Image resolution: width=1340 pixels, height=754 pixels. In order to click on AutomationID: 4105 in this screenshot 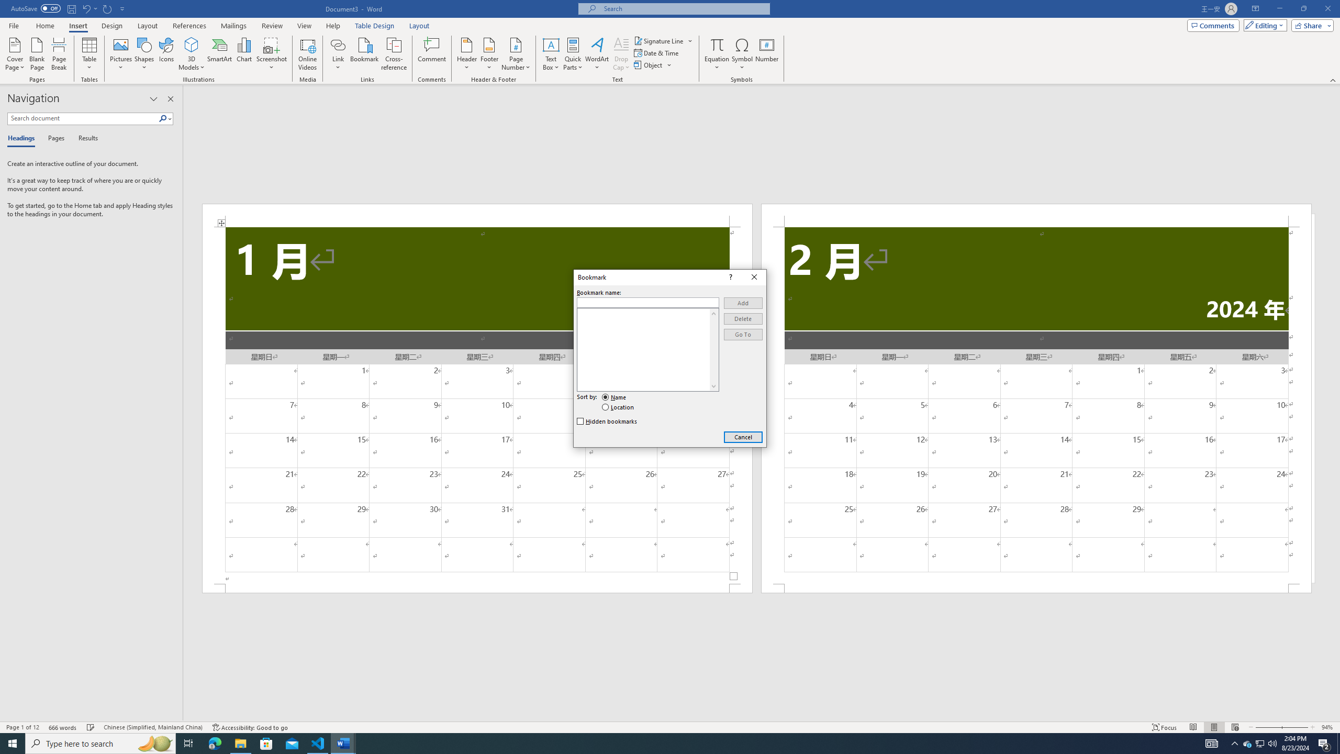, I will do `click(1212, 744)`.